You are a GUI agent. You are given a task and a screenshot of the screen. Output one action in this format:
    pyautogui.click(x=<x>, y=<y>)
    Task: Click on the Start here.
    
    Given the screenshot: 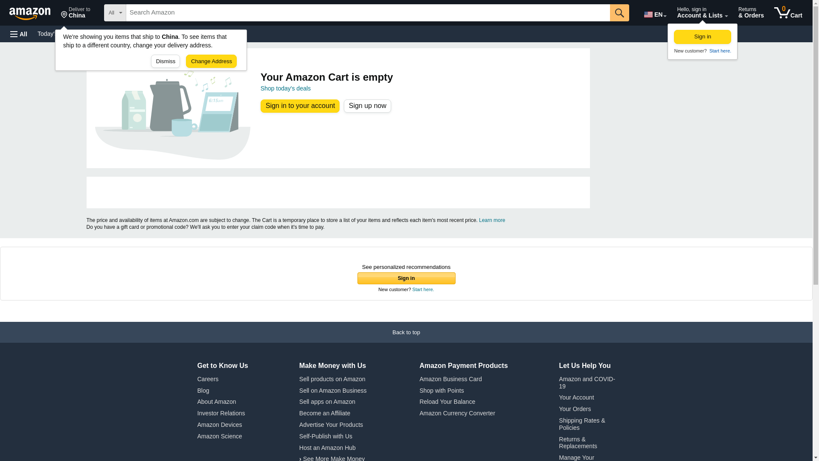 What is the action you would take?
    pyautogui.click(x=788, y=13)
    